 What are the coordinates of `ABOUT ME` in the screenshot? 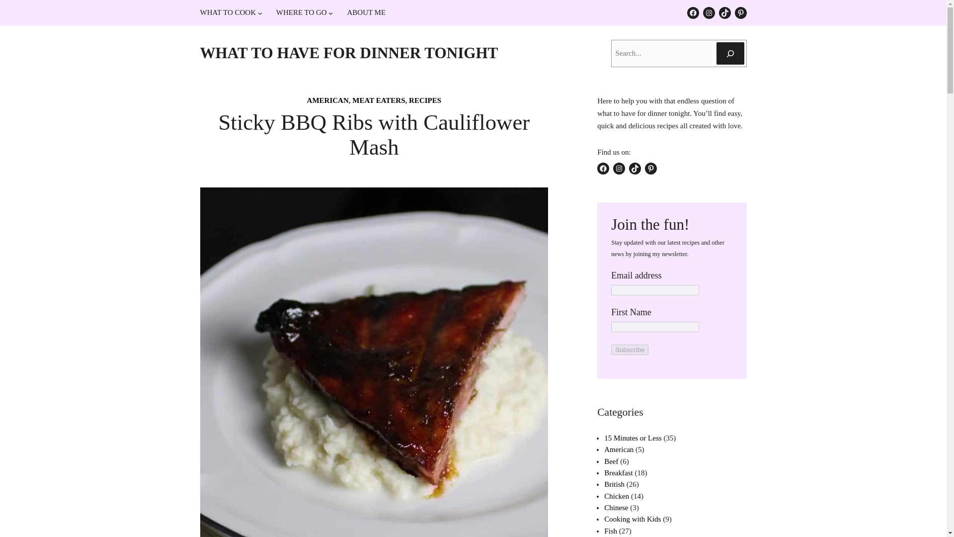 It's located at (366, 12).